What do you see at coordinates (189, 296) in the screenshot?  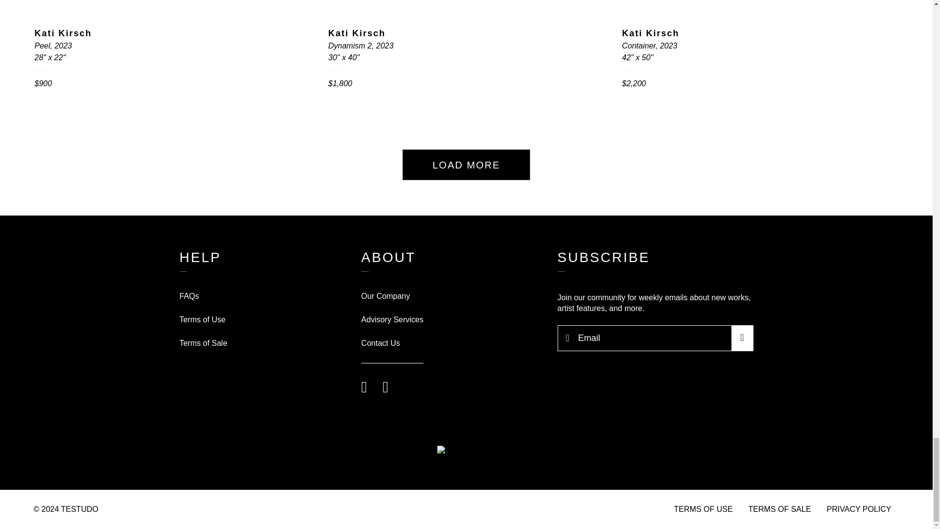 I see `FAQs` at bounding box center [189, 296].